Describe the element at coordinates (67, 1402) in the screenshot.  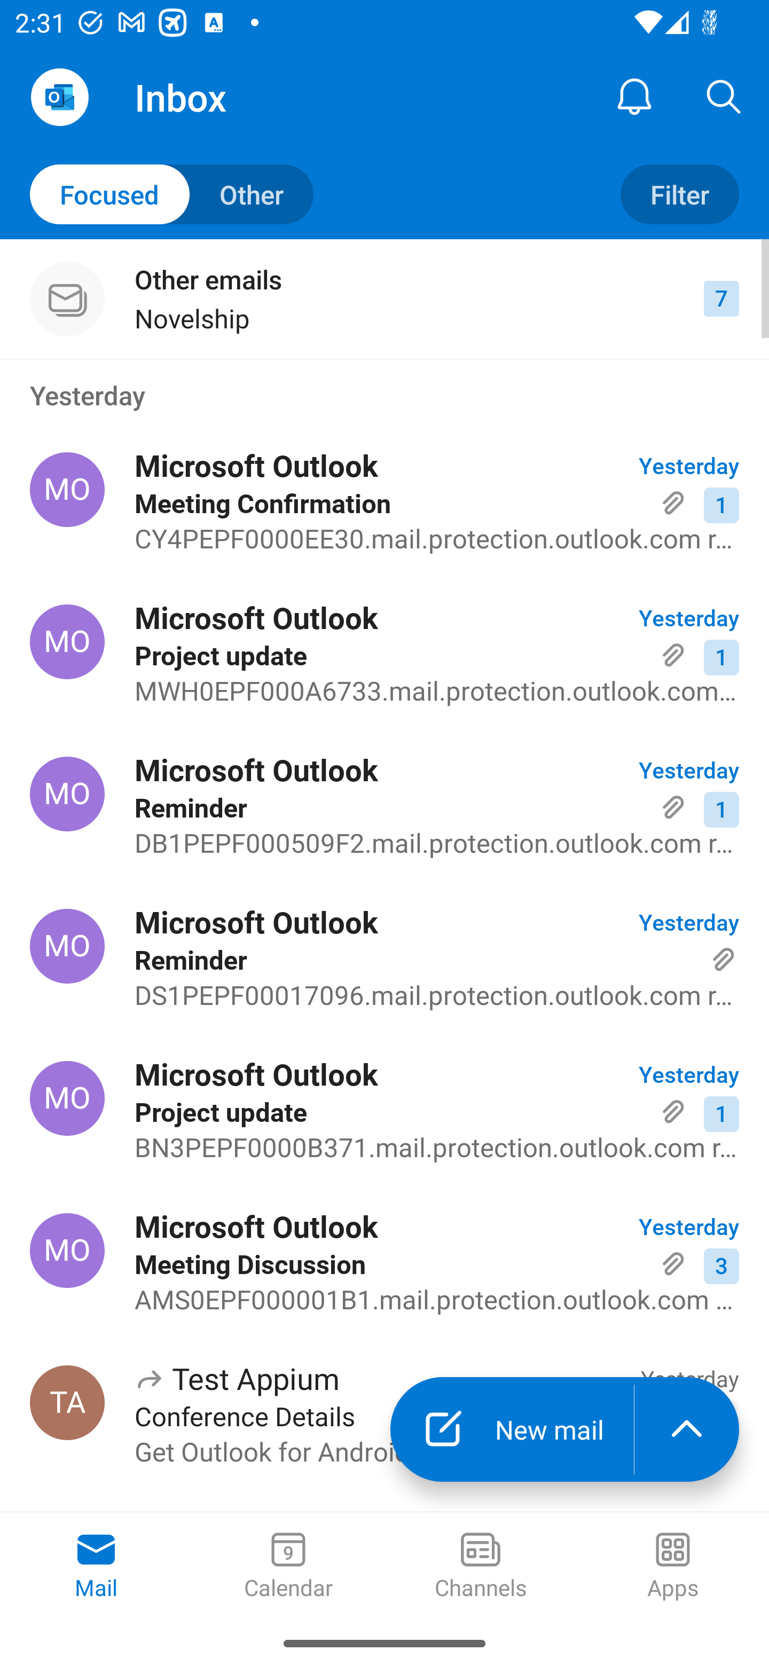
I see `Test Appium, testappium002@outlook.com` at that location.